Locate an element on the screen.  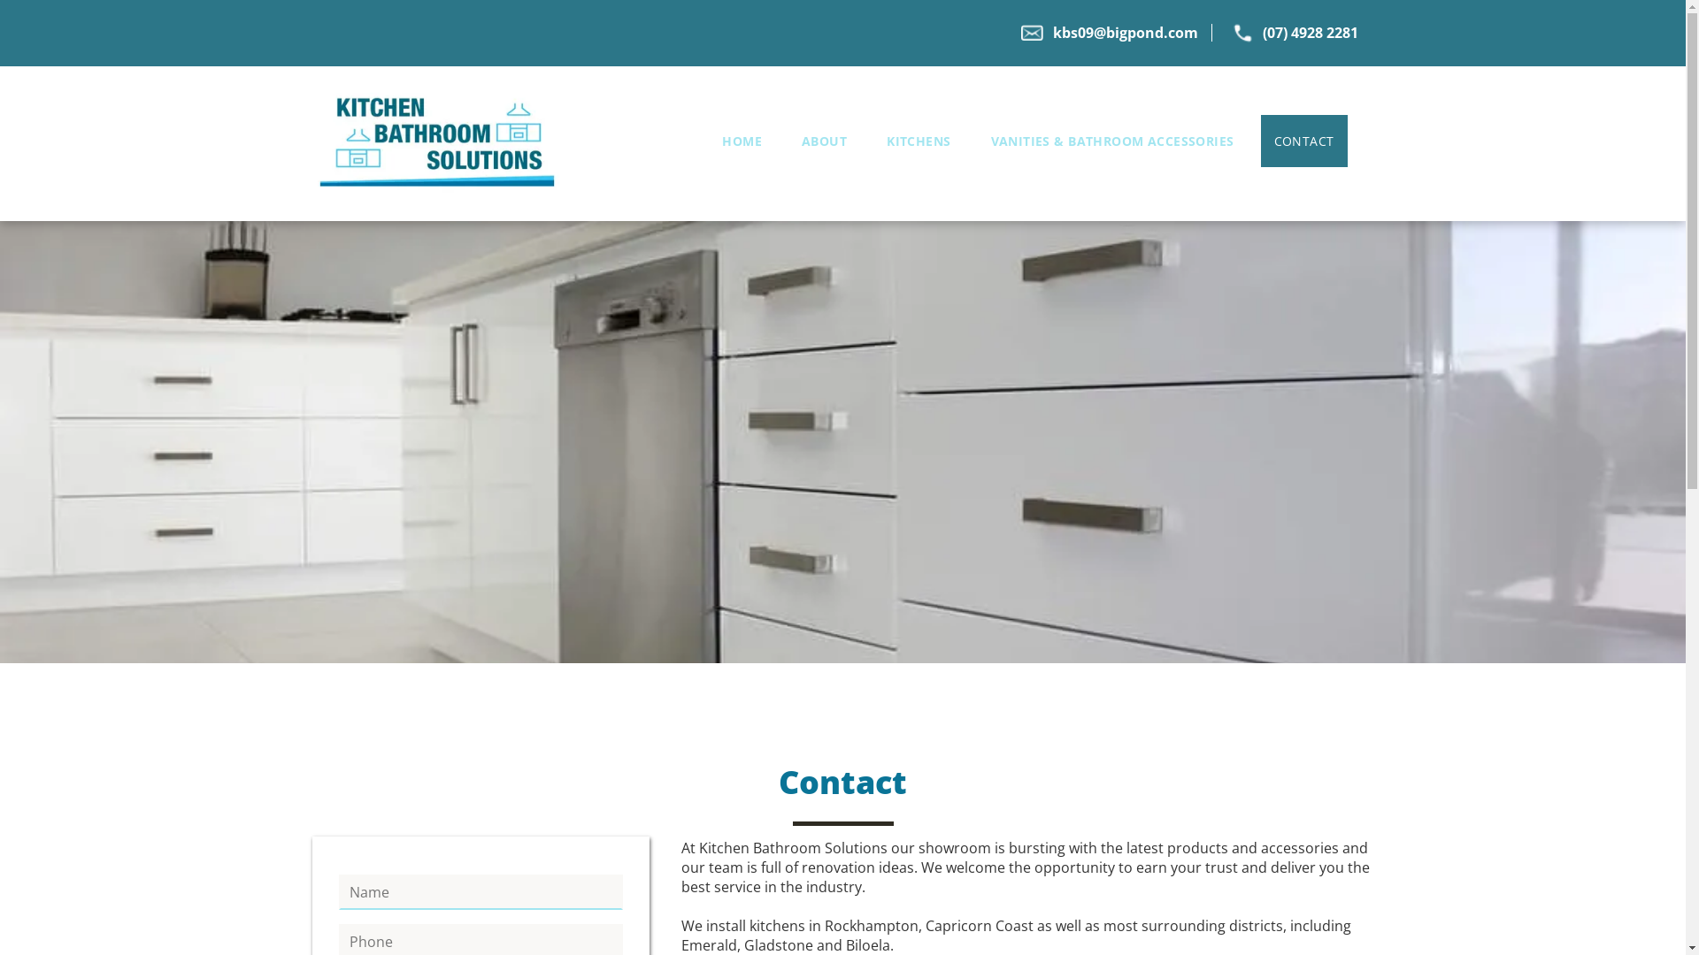
(07) 4928 2281 is located at coordinates (1311, 33).